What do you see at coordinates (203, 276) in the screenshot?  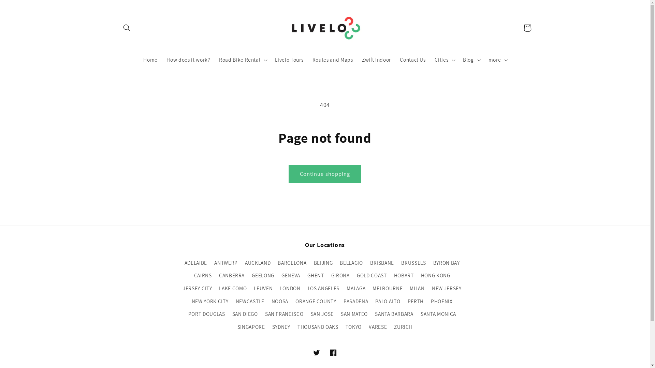 I see `CAIRNS` at bounding box center [203, 276].